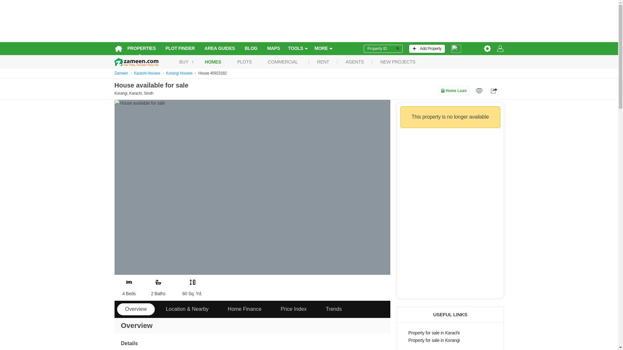  What do you see at coordinates (180, 49) in the screenshot?
I see `PLOT FINDER` at bounding box center [180, 49].